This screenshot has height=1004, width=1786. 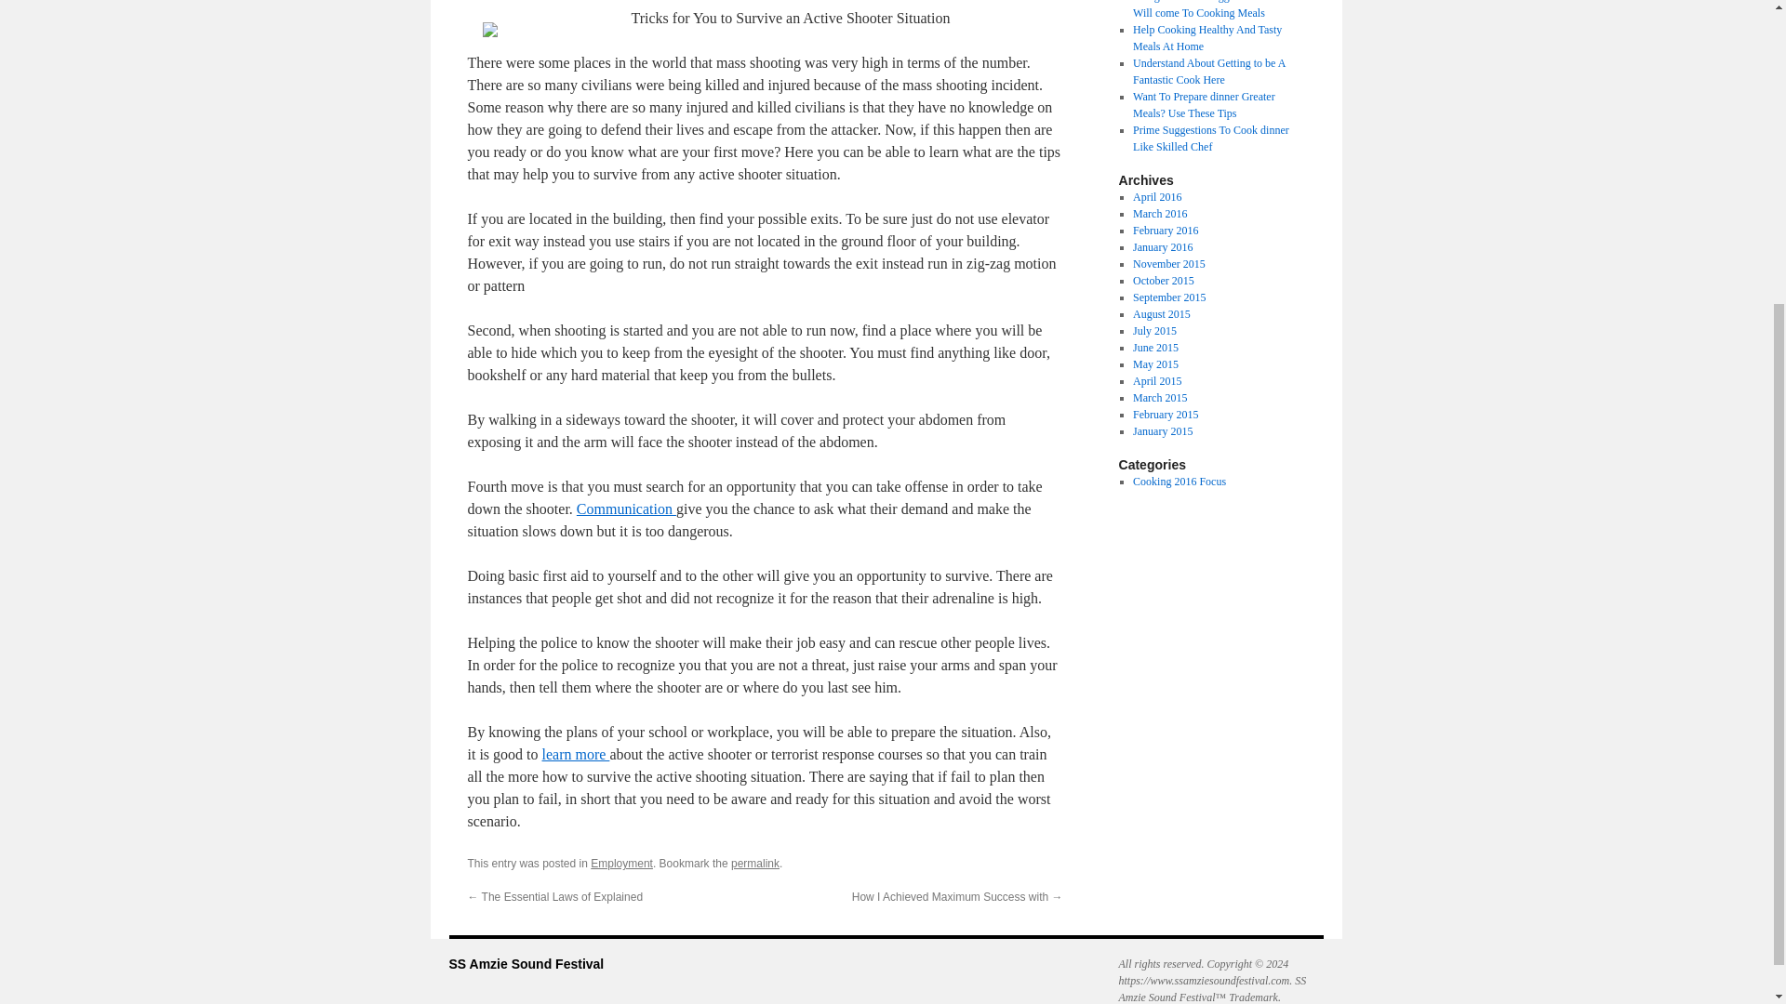 What do you see at coordinates (1168, 263) in the screenshot?
I see `November 2015` at bounding box center [1168, 263].